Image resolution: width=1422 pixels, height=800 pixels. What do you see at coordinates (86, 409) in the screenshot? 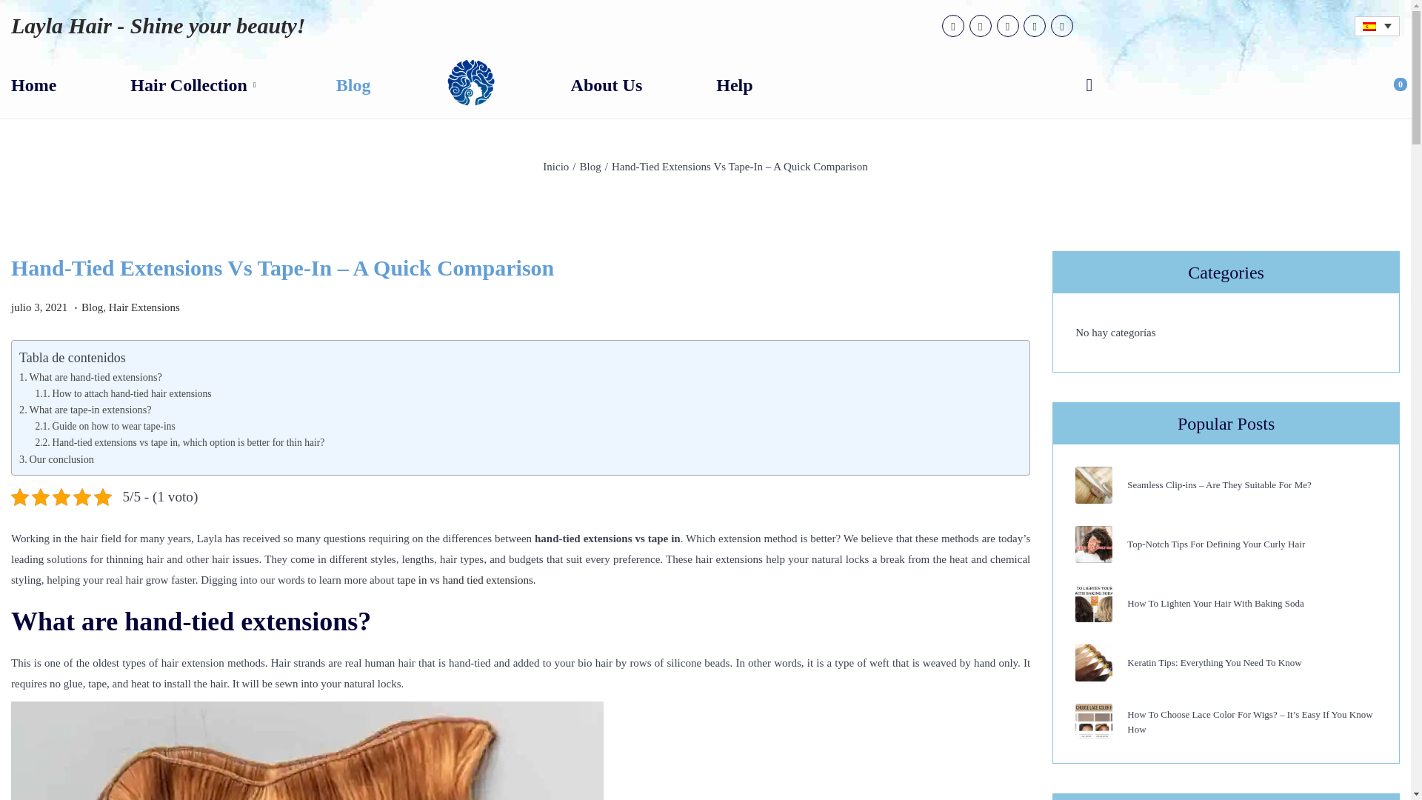
I see `What are tape-in extensions?` at bounding box center [86, 409].